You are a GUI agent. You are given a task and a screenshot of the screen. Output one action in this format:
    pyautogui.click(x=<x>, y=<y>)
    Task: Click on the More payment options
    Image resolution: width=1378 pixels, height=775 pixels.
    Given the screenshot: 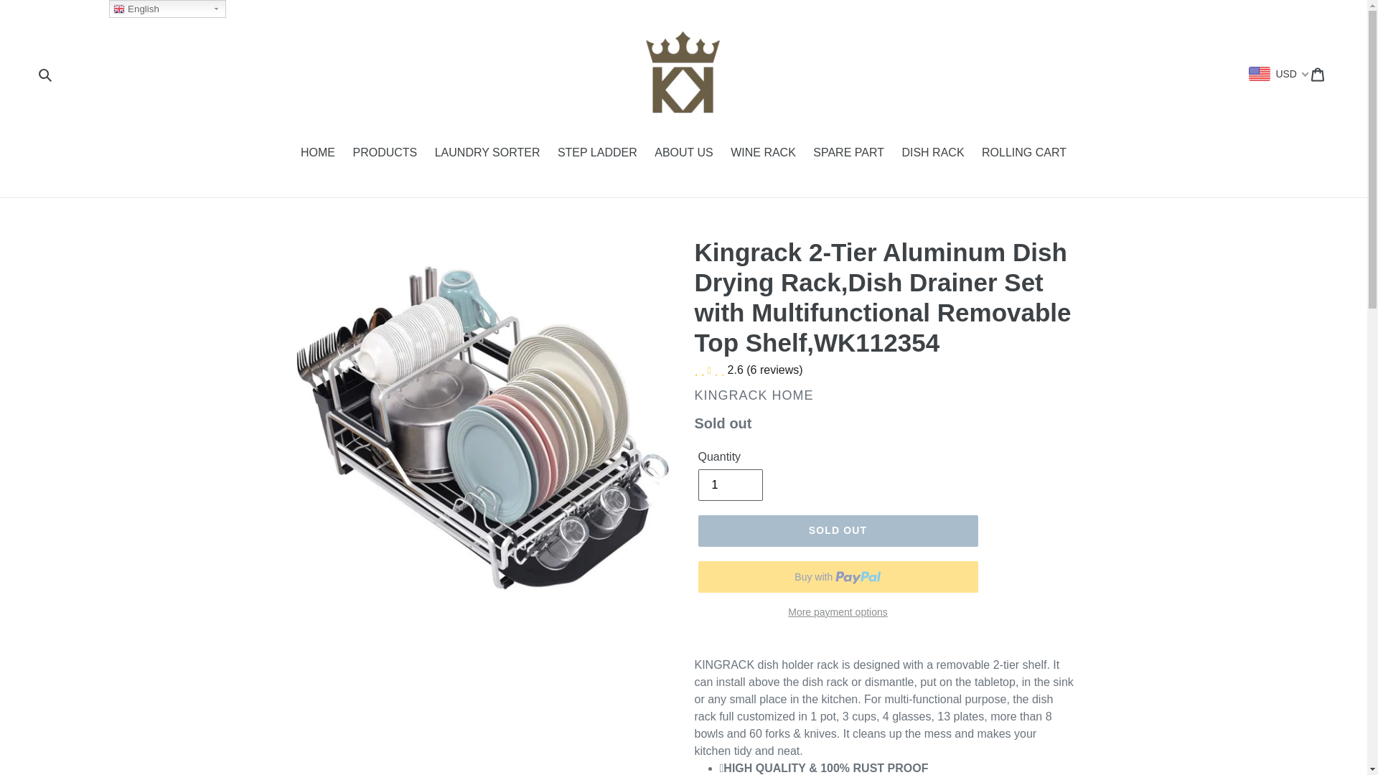 What is the action you would take?
    pyautogui.click(x=837, y=613)
    